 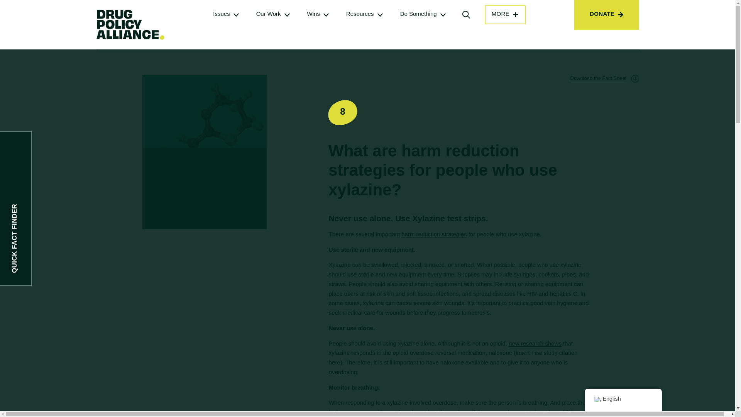 What do you see at coordinates (597, 399) in the screenshot?
I see `English` at bounding box center [597, 399].